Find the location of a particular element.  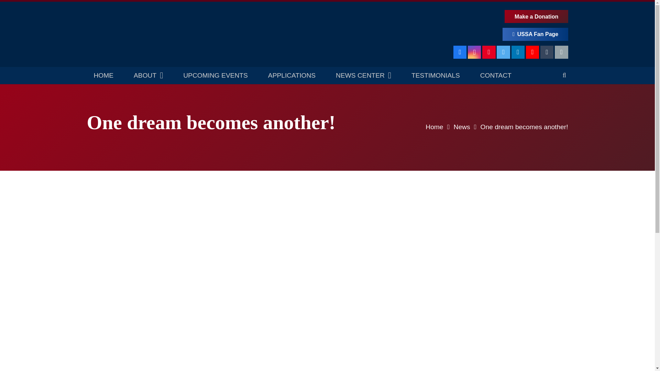

USSA Fan Page is located at coordinates (535, 34).